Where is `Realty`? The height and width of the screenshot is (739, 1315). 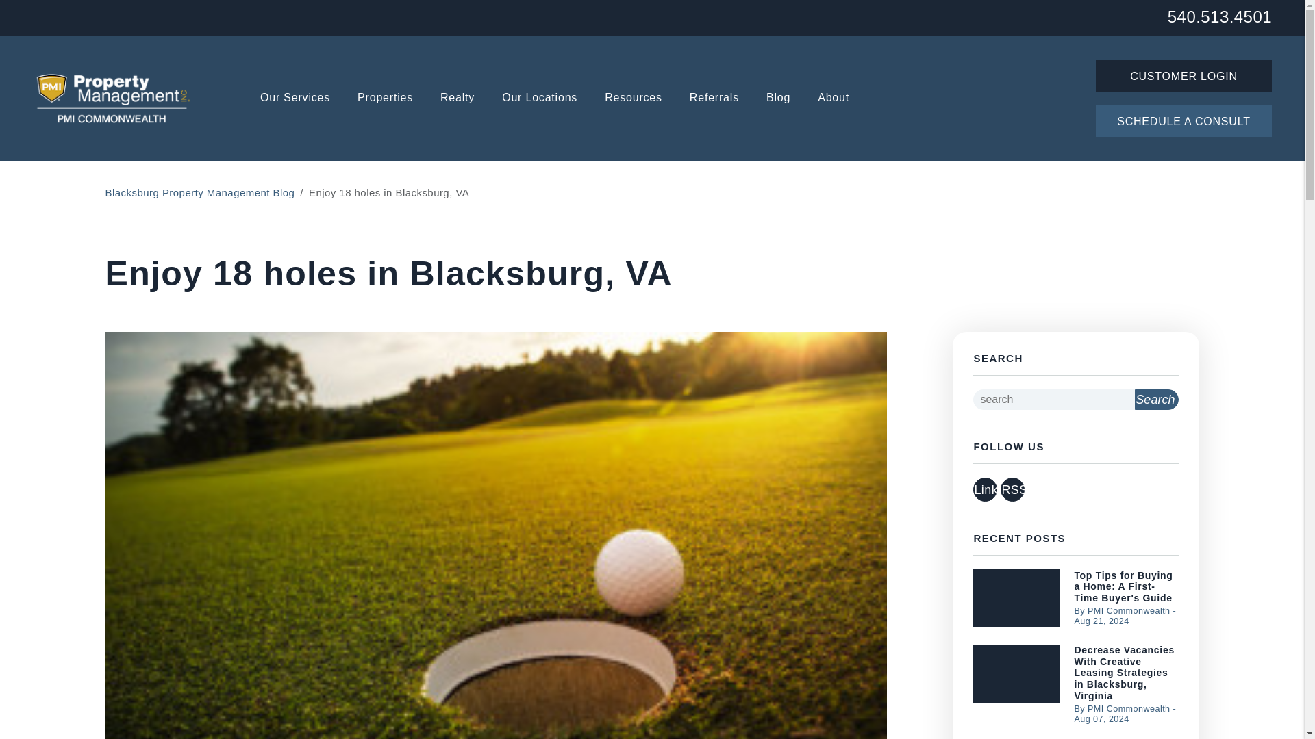
Realty is located at coordinates (458, 99).